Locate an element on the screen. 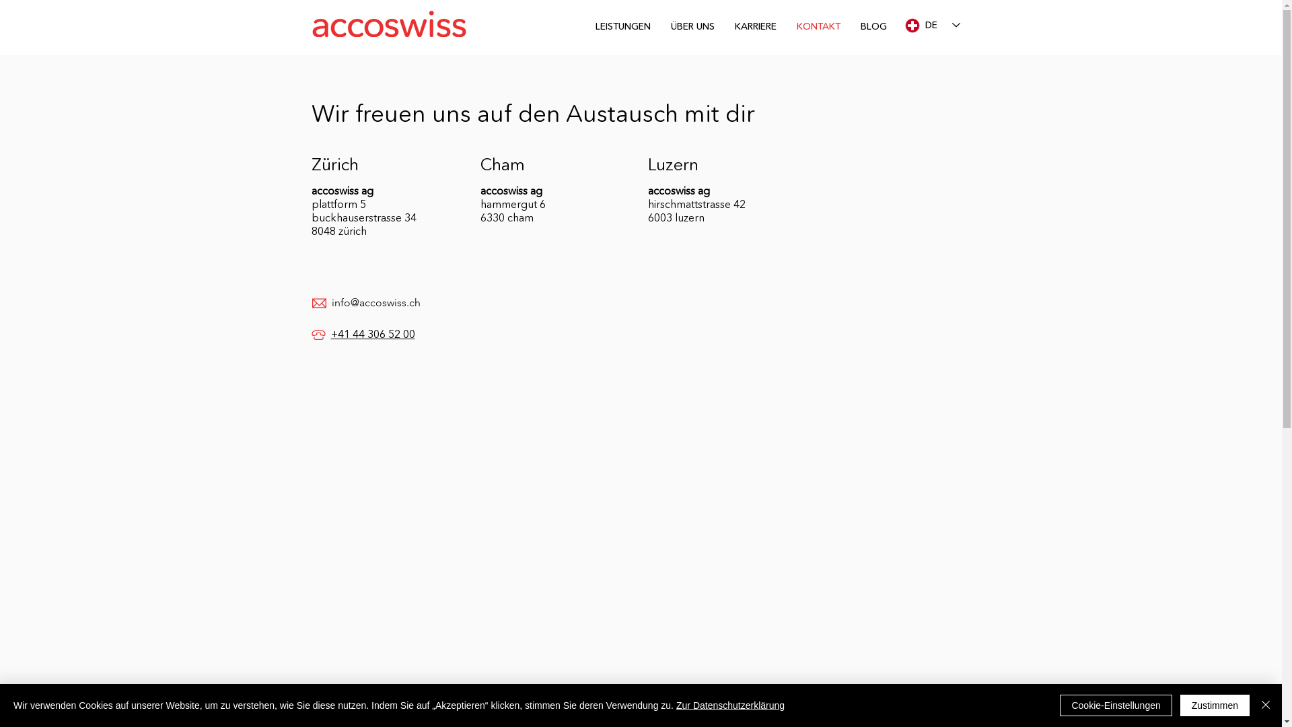 The image size is (1292, 727). +41 44 306 52 00 is located at coordinates (373, 334).